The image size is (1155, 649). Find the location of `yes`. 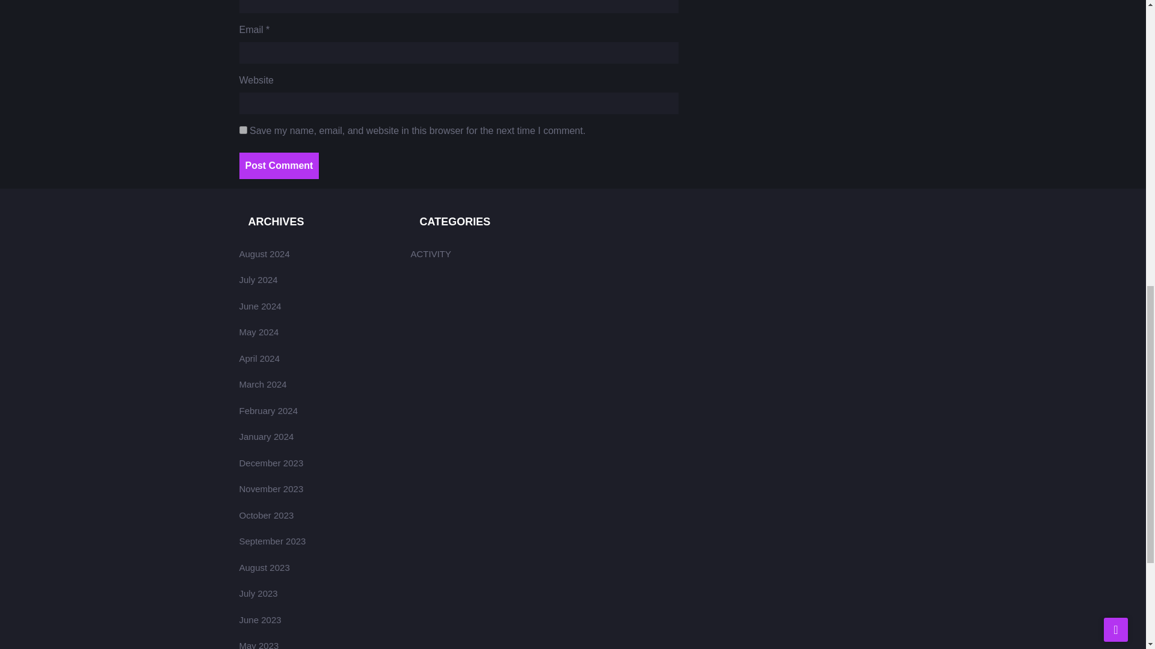

yes is located at coordinates (243, 130).